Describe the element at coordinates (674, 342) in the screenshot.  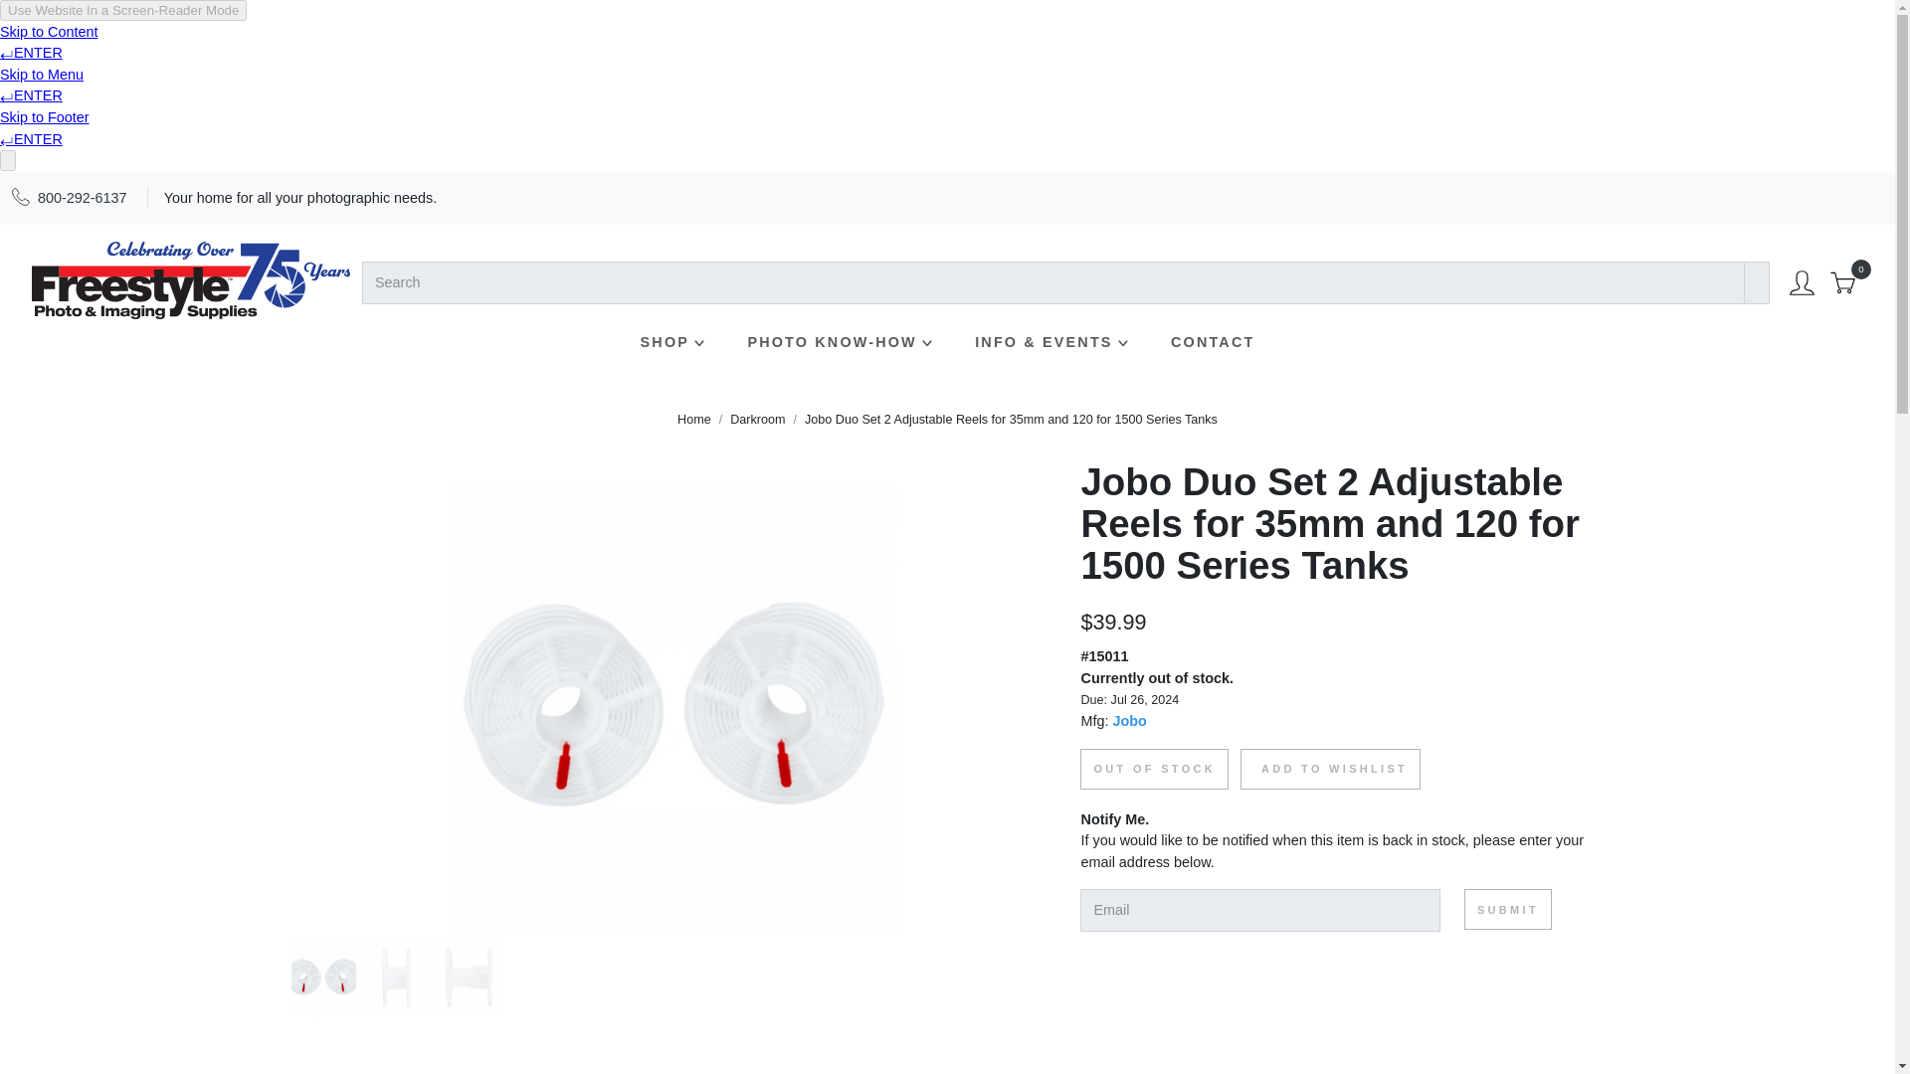
I see `SHOP` at that location.